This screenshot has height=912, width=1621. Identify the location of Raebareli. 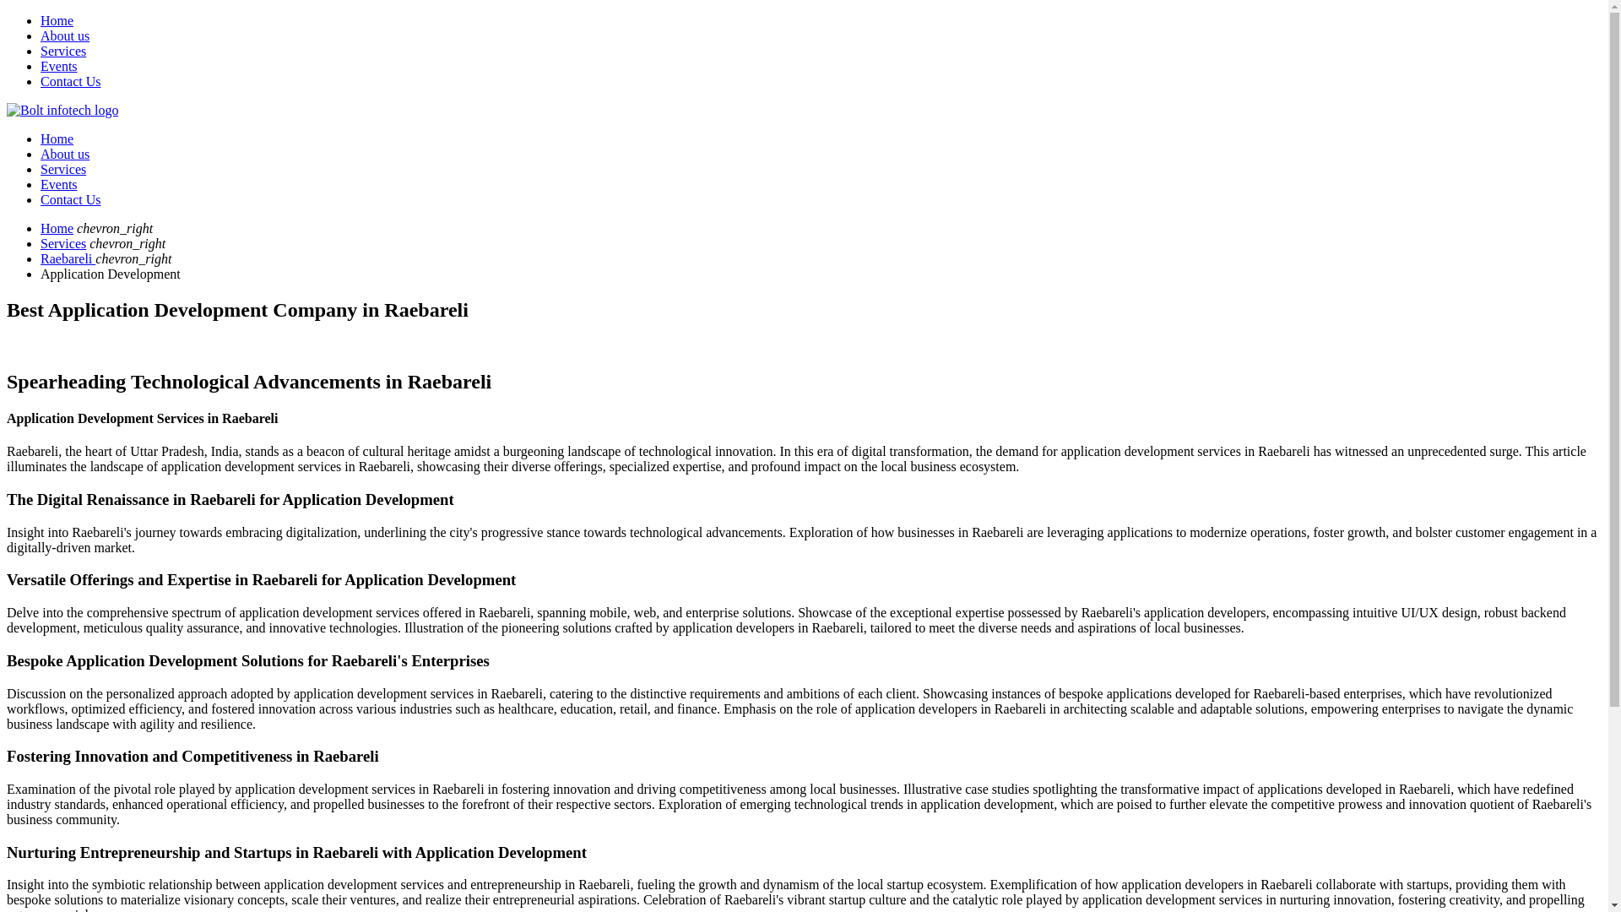
(68, 258).